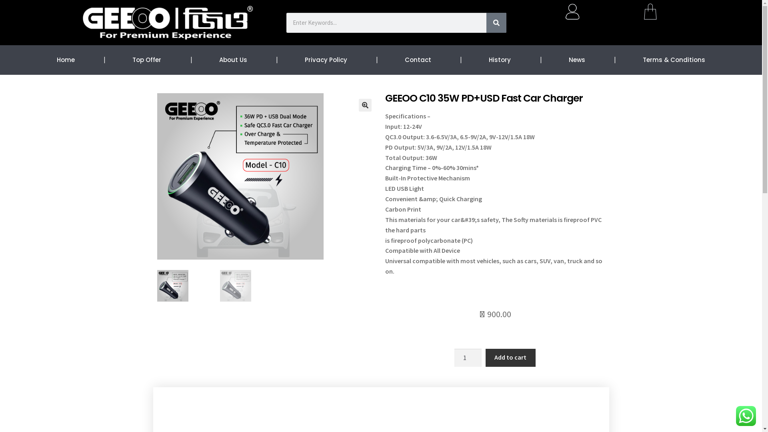  Describe the element at coordinates (572, 12) in the screenshot. I see `login` at that location.